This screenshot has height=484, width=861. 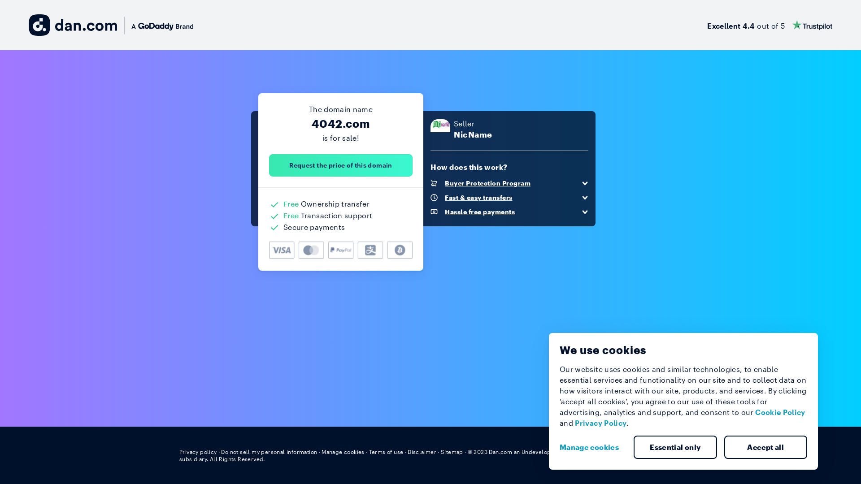 What do you see at coordinates (343, 452) in the screenshot?
I see `Manage cookies` at bounding box center [343, 452].